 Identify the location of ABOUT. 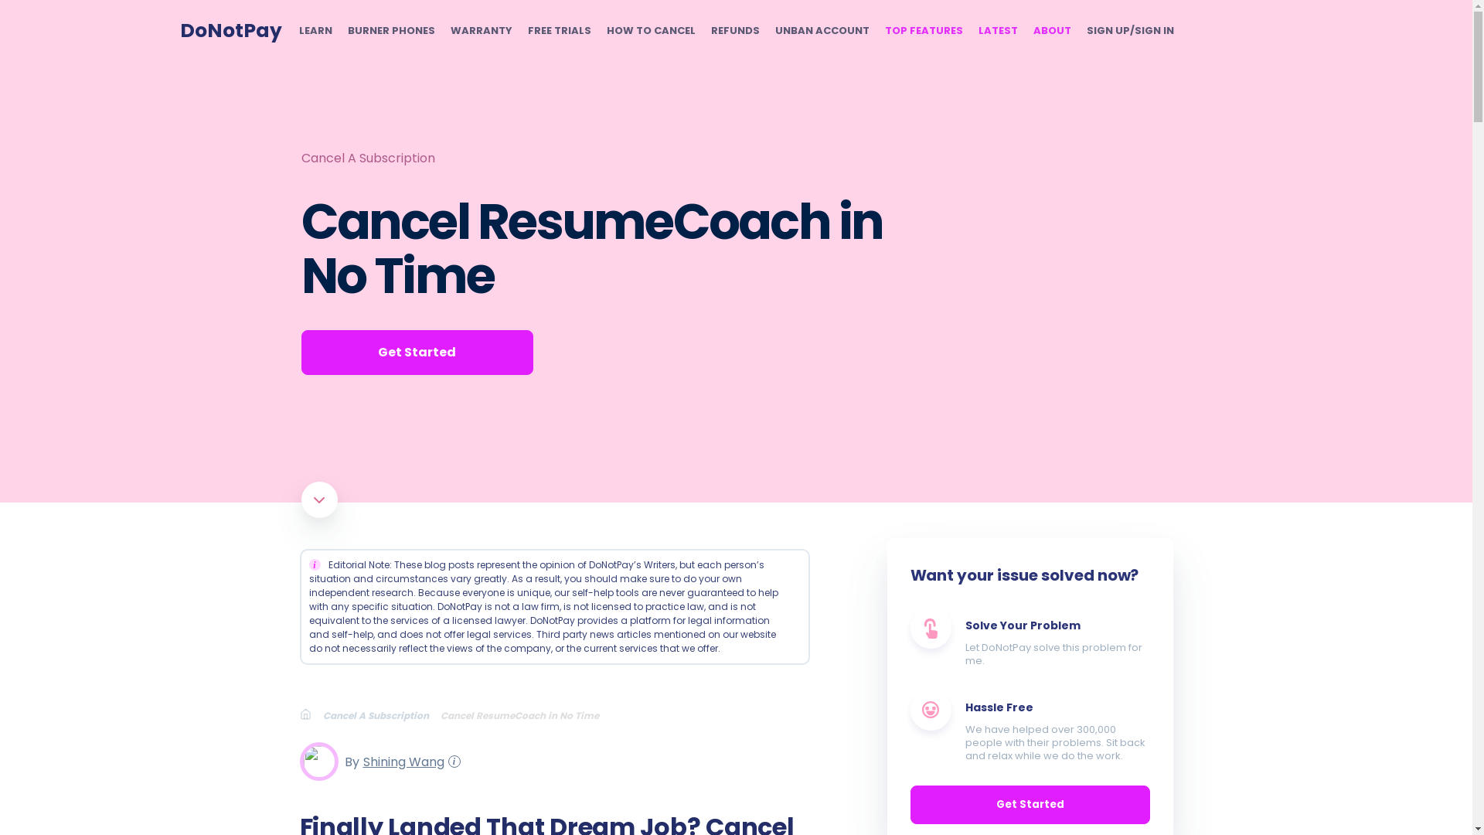
(1051, 31).